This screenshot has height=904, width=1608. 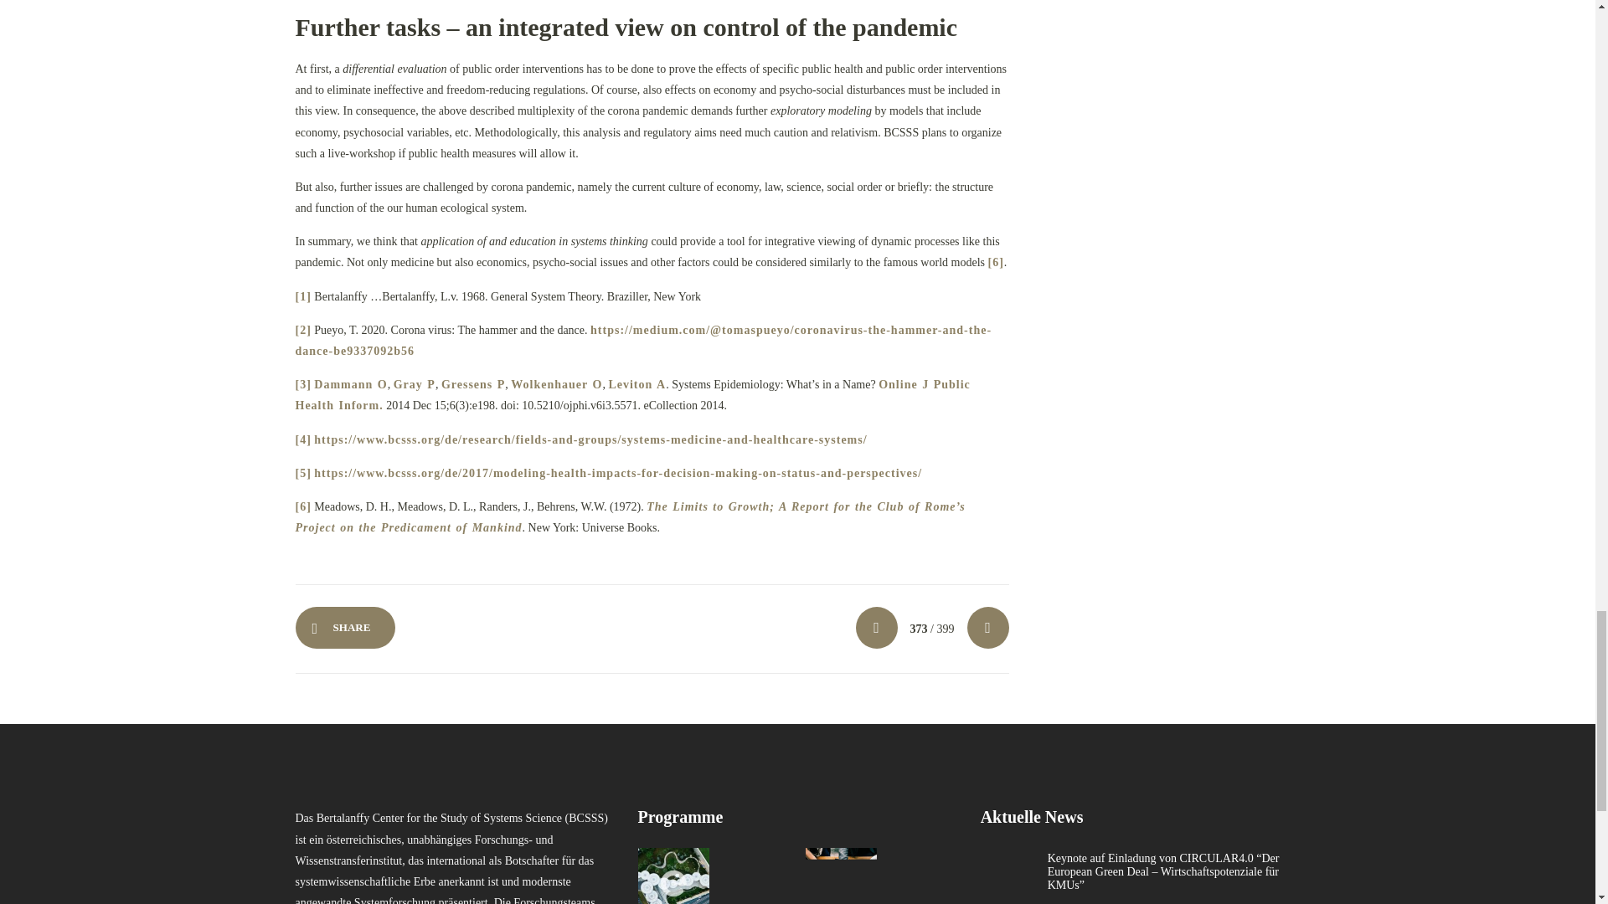 I want to click on Transdisciplinarity Lab, so click(x=841, y=876).